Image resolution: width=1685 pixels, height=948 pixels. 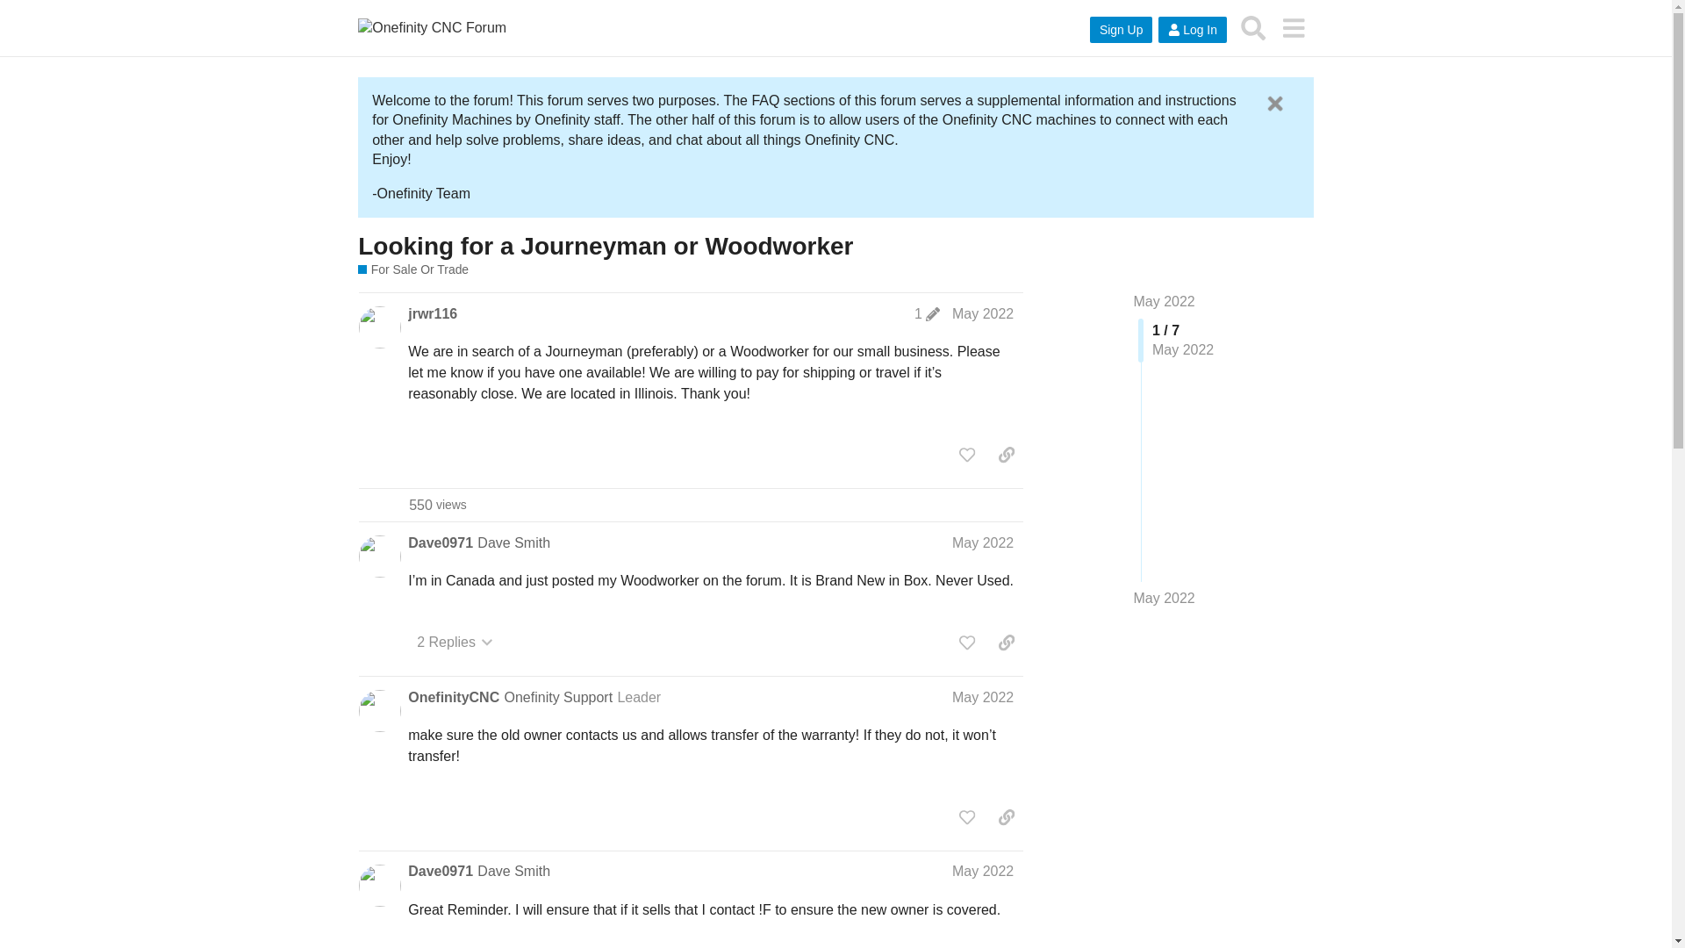 I want to click on Sign Up, so click(x=1122, y=30).